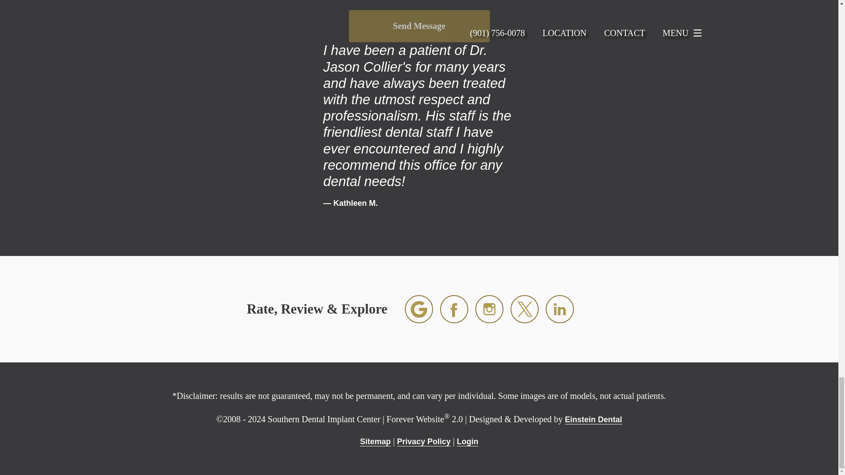  What do you see at coordinates (419, 309) in the screenshot?
I see `Google` at bounding box center [419, 309].